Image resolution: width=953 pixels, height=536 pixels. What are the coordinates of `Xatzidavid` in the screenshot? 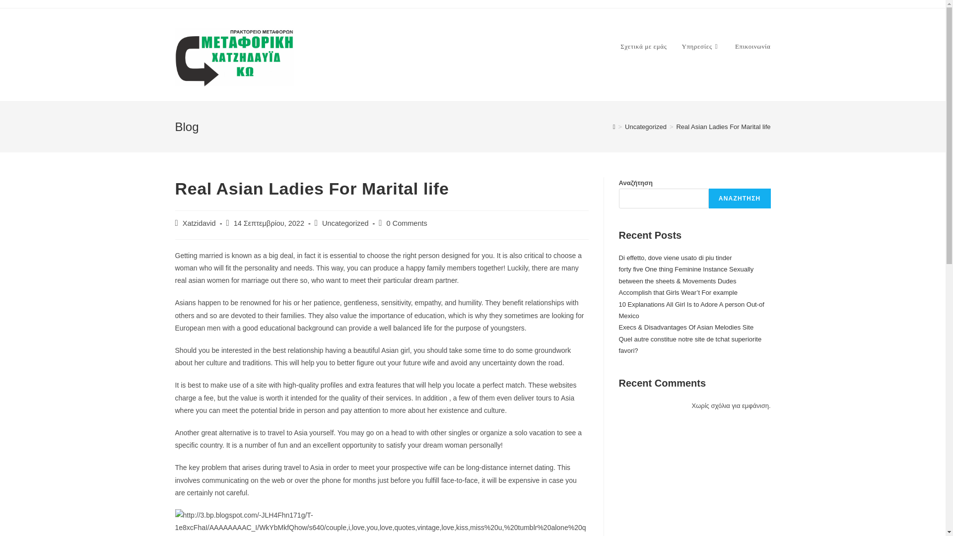 It's located at (200, 223).